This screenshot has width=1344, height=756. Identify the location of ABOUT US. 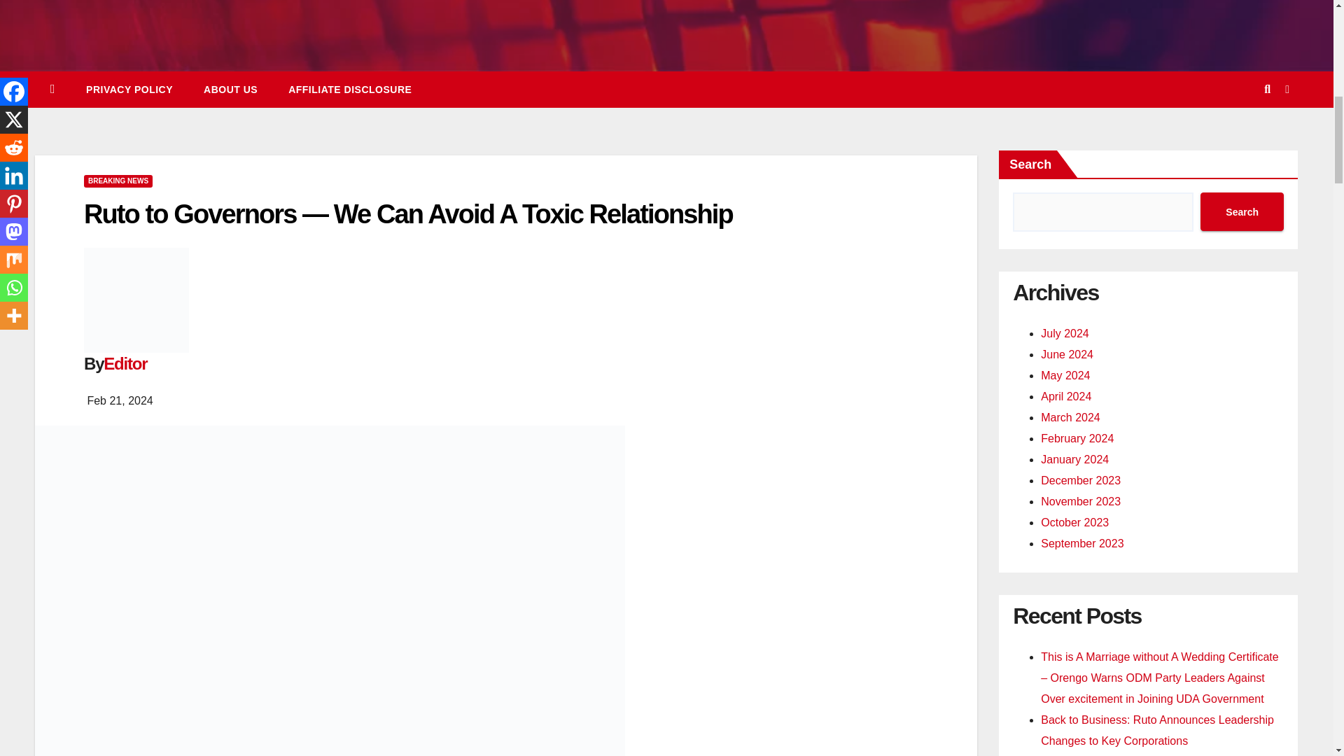
(230, 90).